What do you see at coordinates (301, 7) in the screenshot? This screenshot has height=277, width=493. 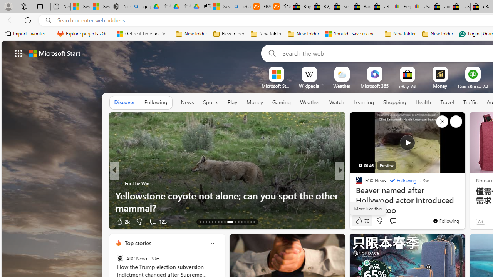 I see `Buy Auto Parts & Accessories | eBay` at bounding box center [301, 7].